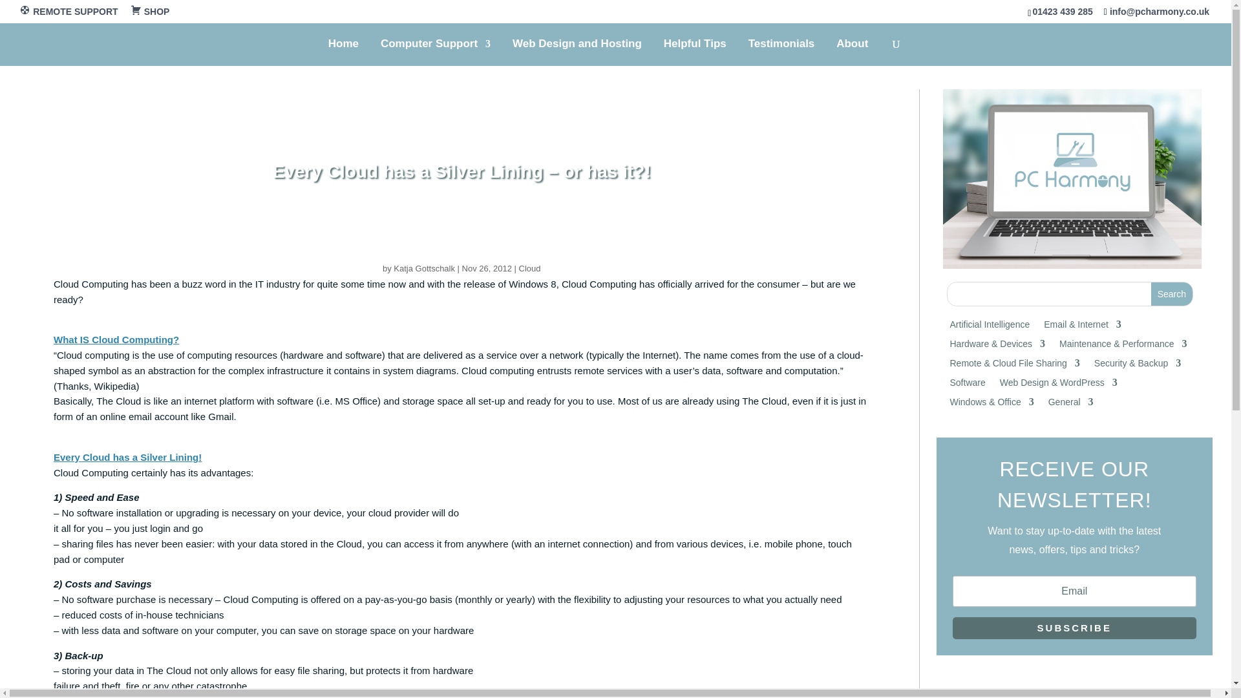  I want to click on SHOP, so click(150, 14).